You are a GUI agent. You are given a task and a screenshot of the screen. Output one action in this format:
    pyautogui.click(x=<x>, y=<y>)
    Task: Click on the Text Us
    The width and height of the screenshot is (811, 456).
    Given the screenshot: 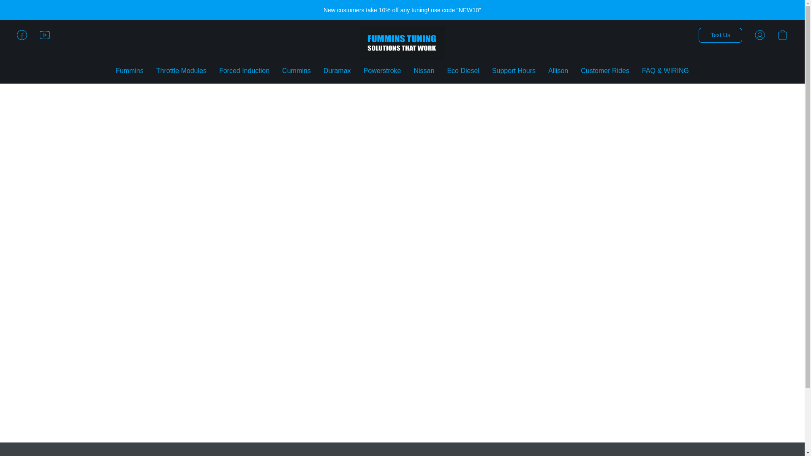 What is the action you would take?
    pyautogui.click(x=720, y=35)
    